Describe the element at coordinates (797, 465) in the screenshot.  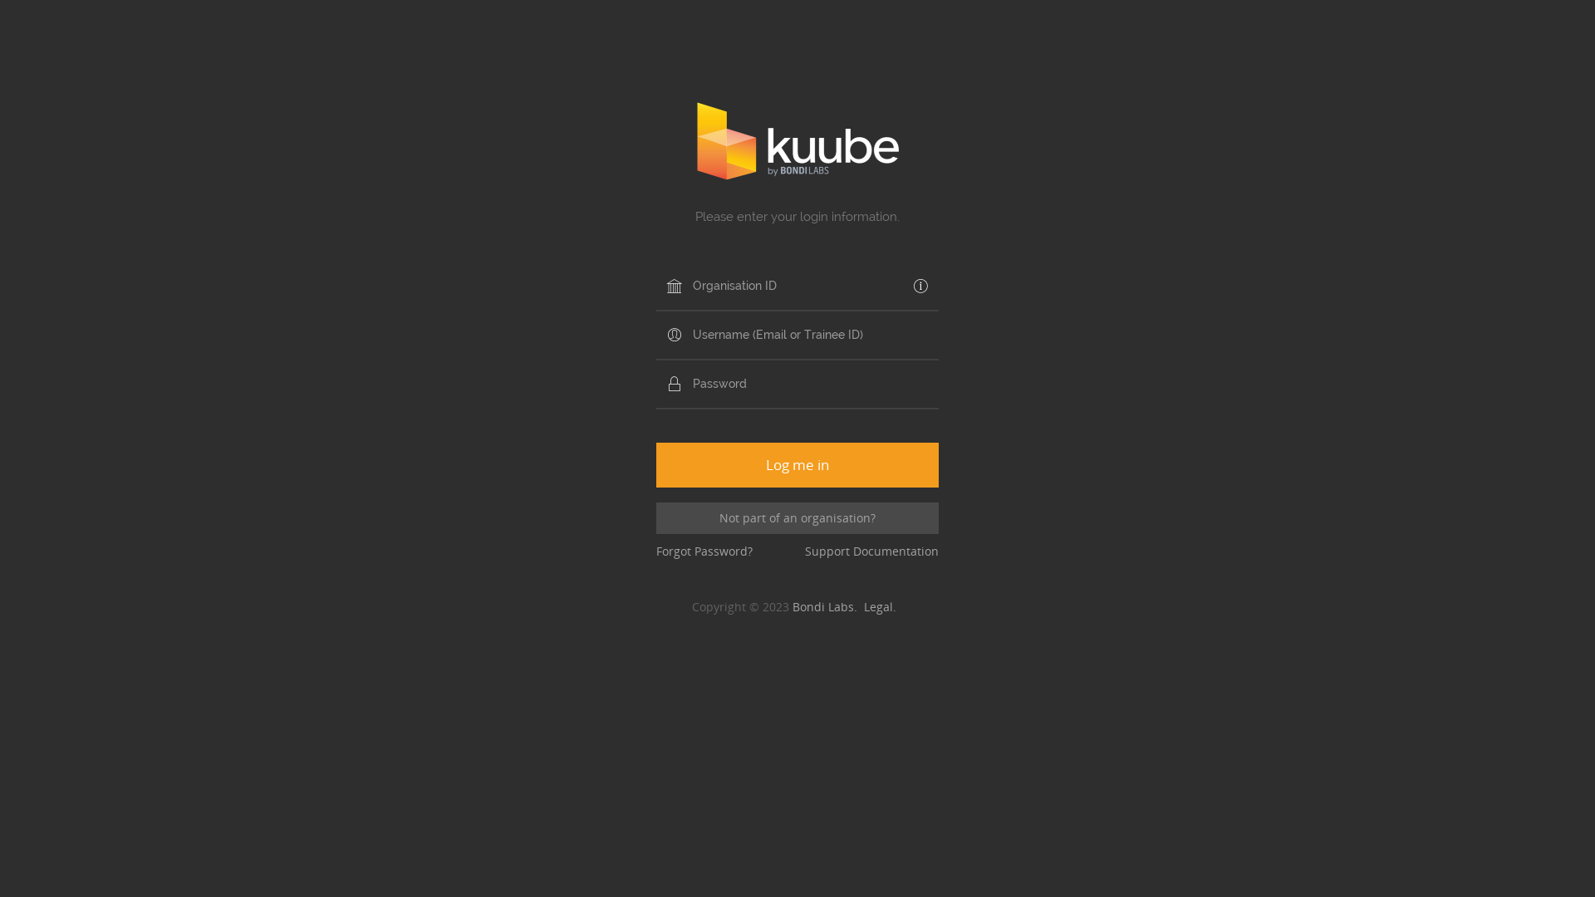
I see `Log me in` at that location.